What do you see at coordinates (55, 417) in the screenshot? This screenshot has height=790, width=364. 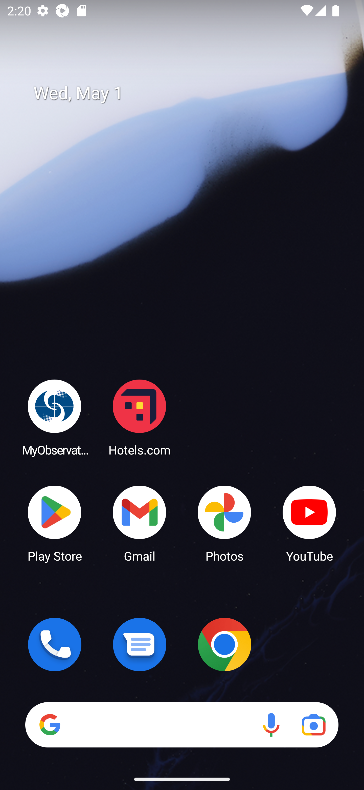 I see `MyObservatory` at bounding box center [55, 417].